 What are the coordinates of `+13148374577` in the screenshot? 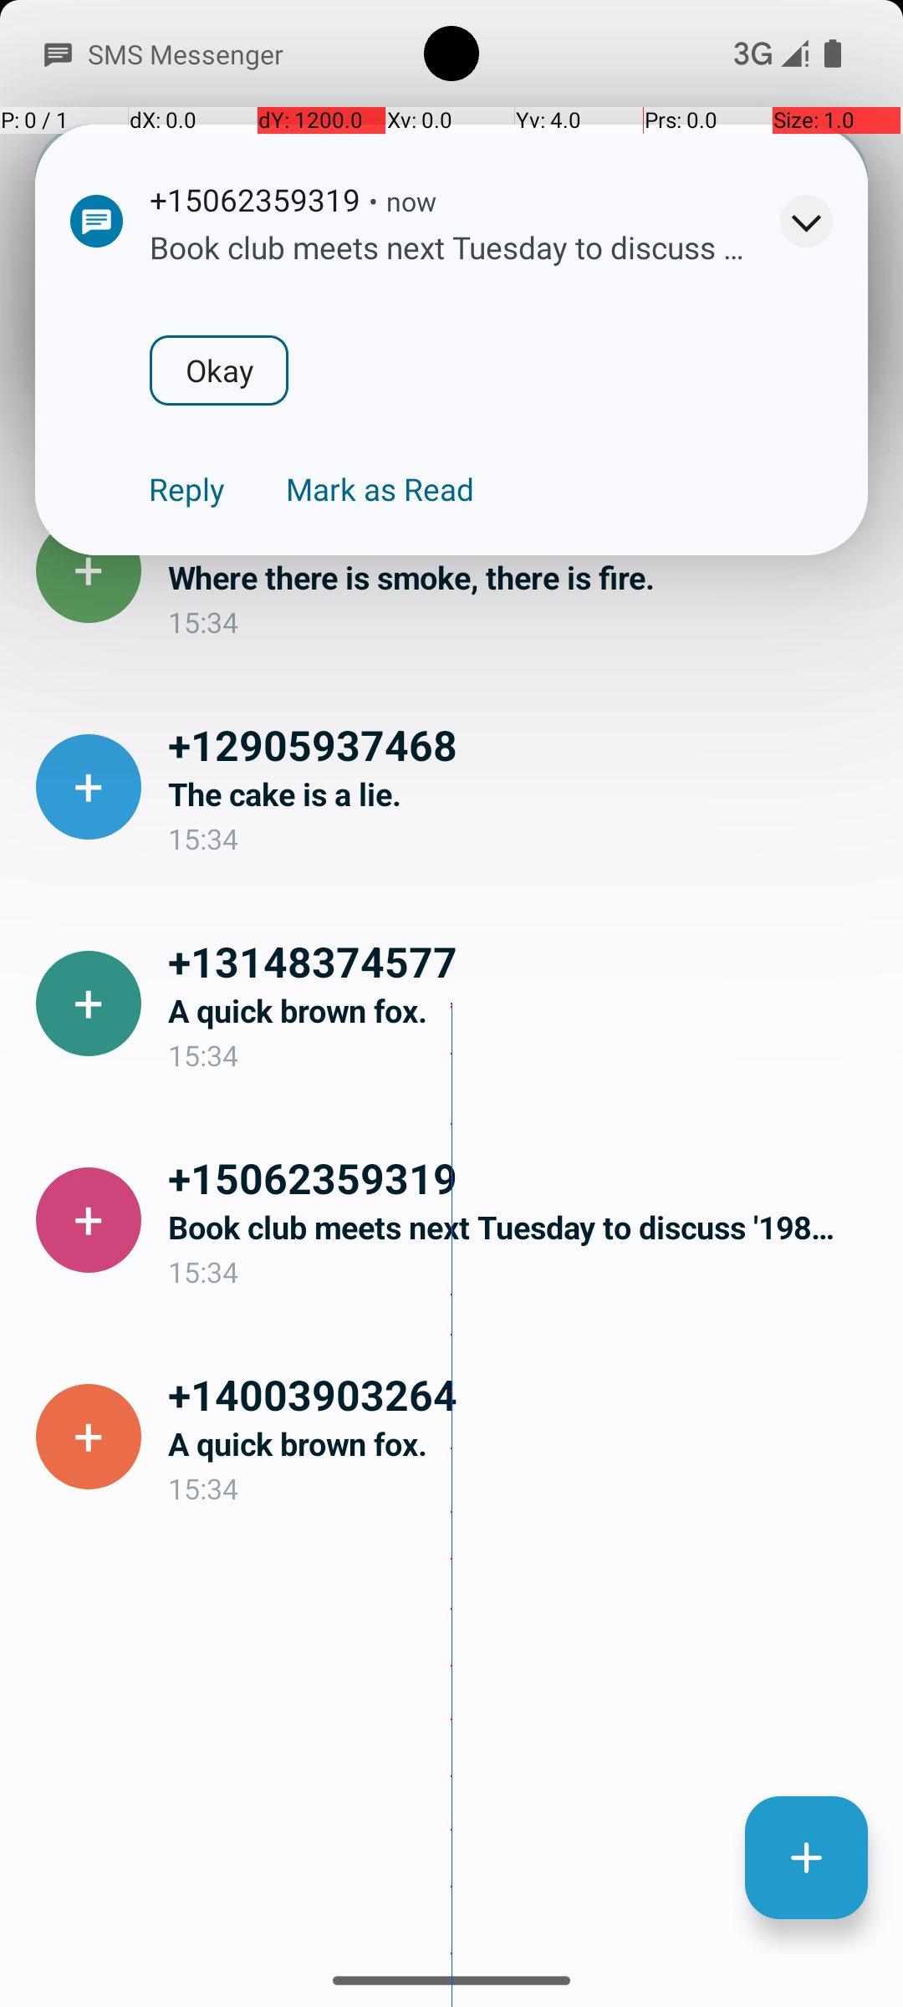 It's located at (522, 961).